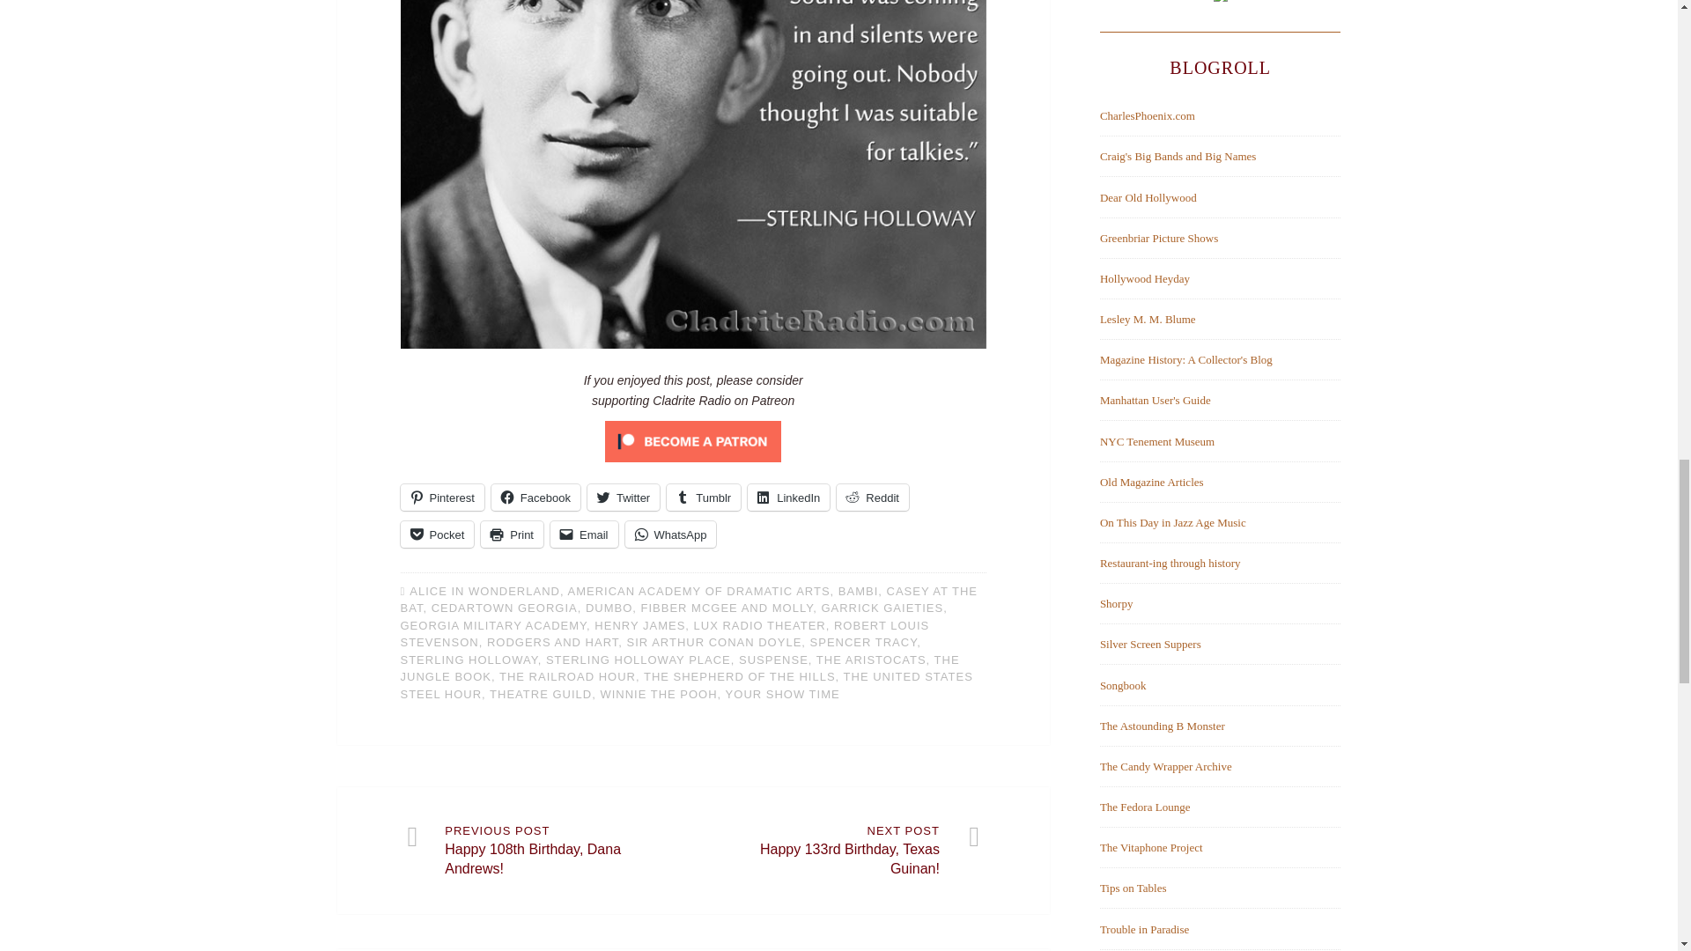 This screenshot has width=1691, height=951. I want to click on Click to email a link to a friend, so click(585, 534).